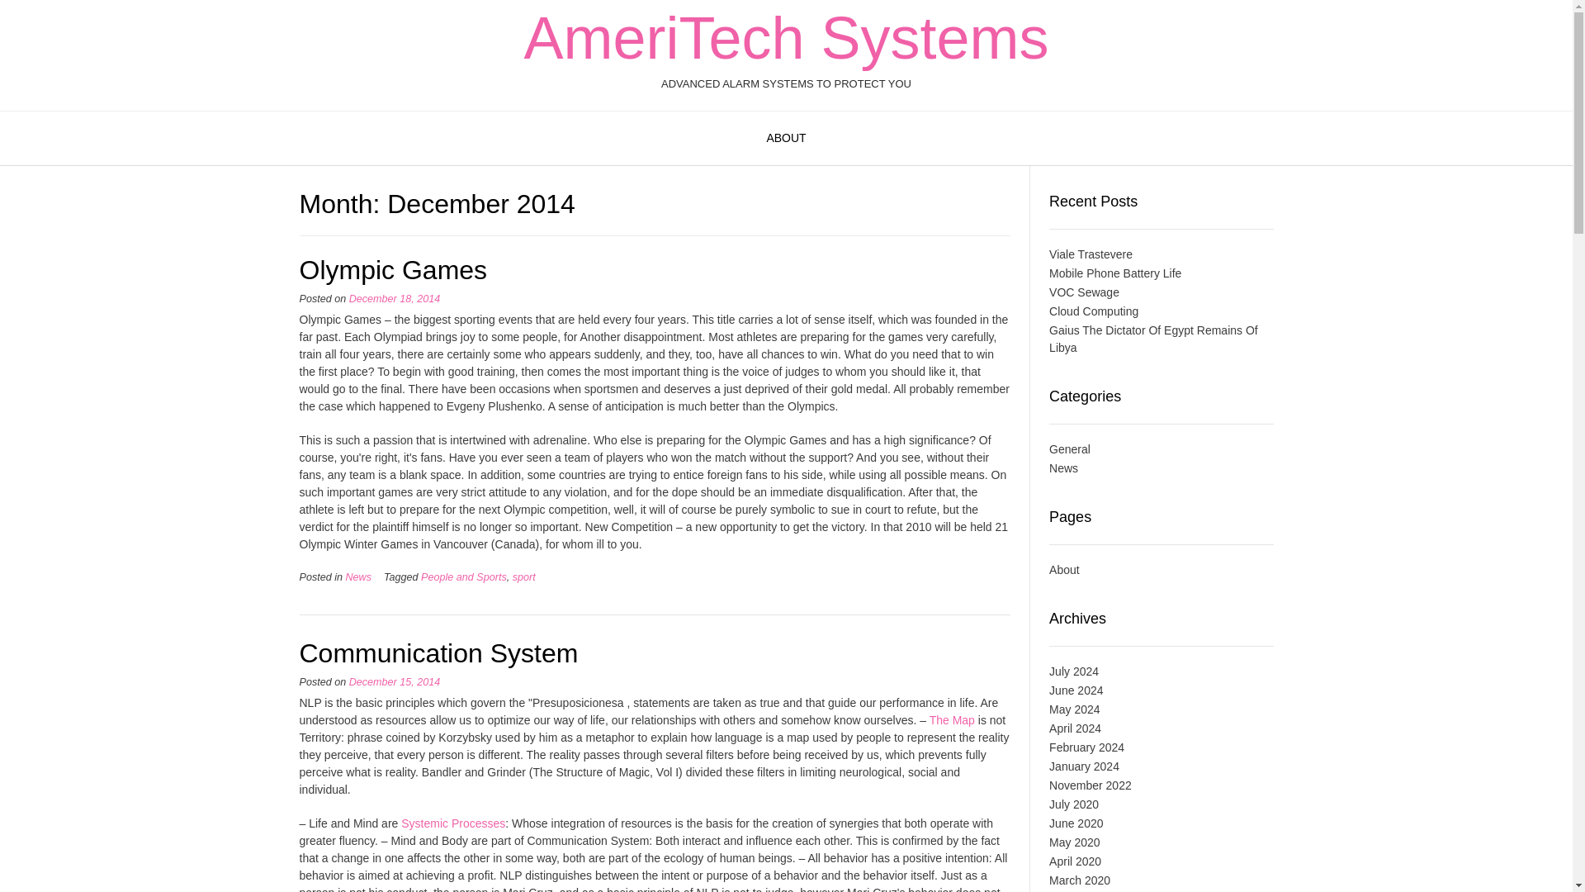 This screenshot has width=1585, height=892. I want to click on Gaius The Dictator Of Egypt Remains Of Libya, so click(1154, 339).